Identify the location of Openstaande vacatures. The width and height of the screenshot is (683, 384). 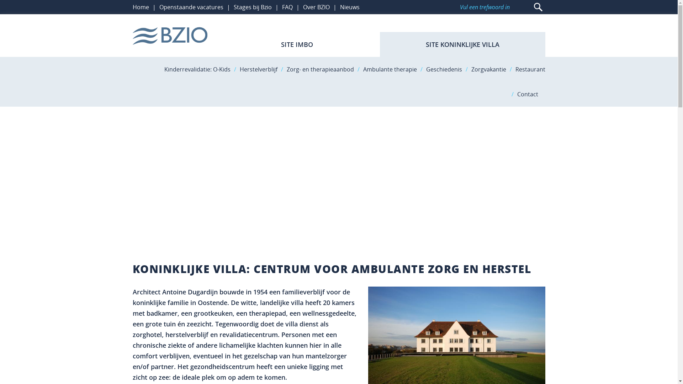
(191, 7).